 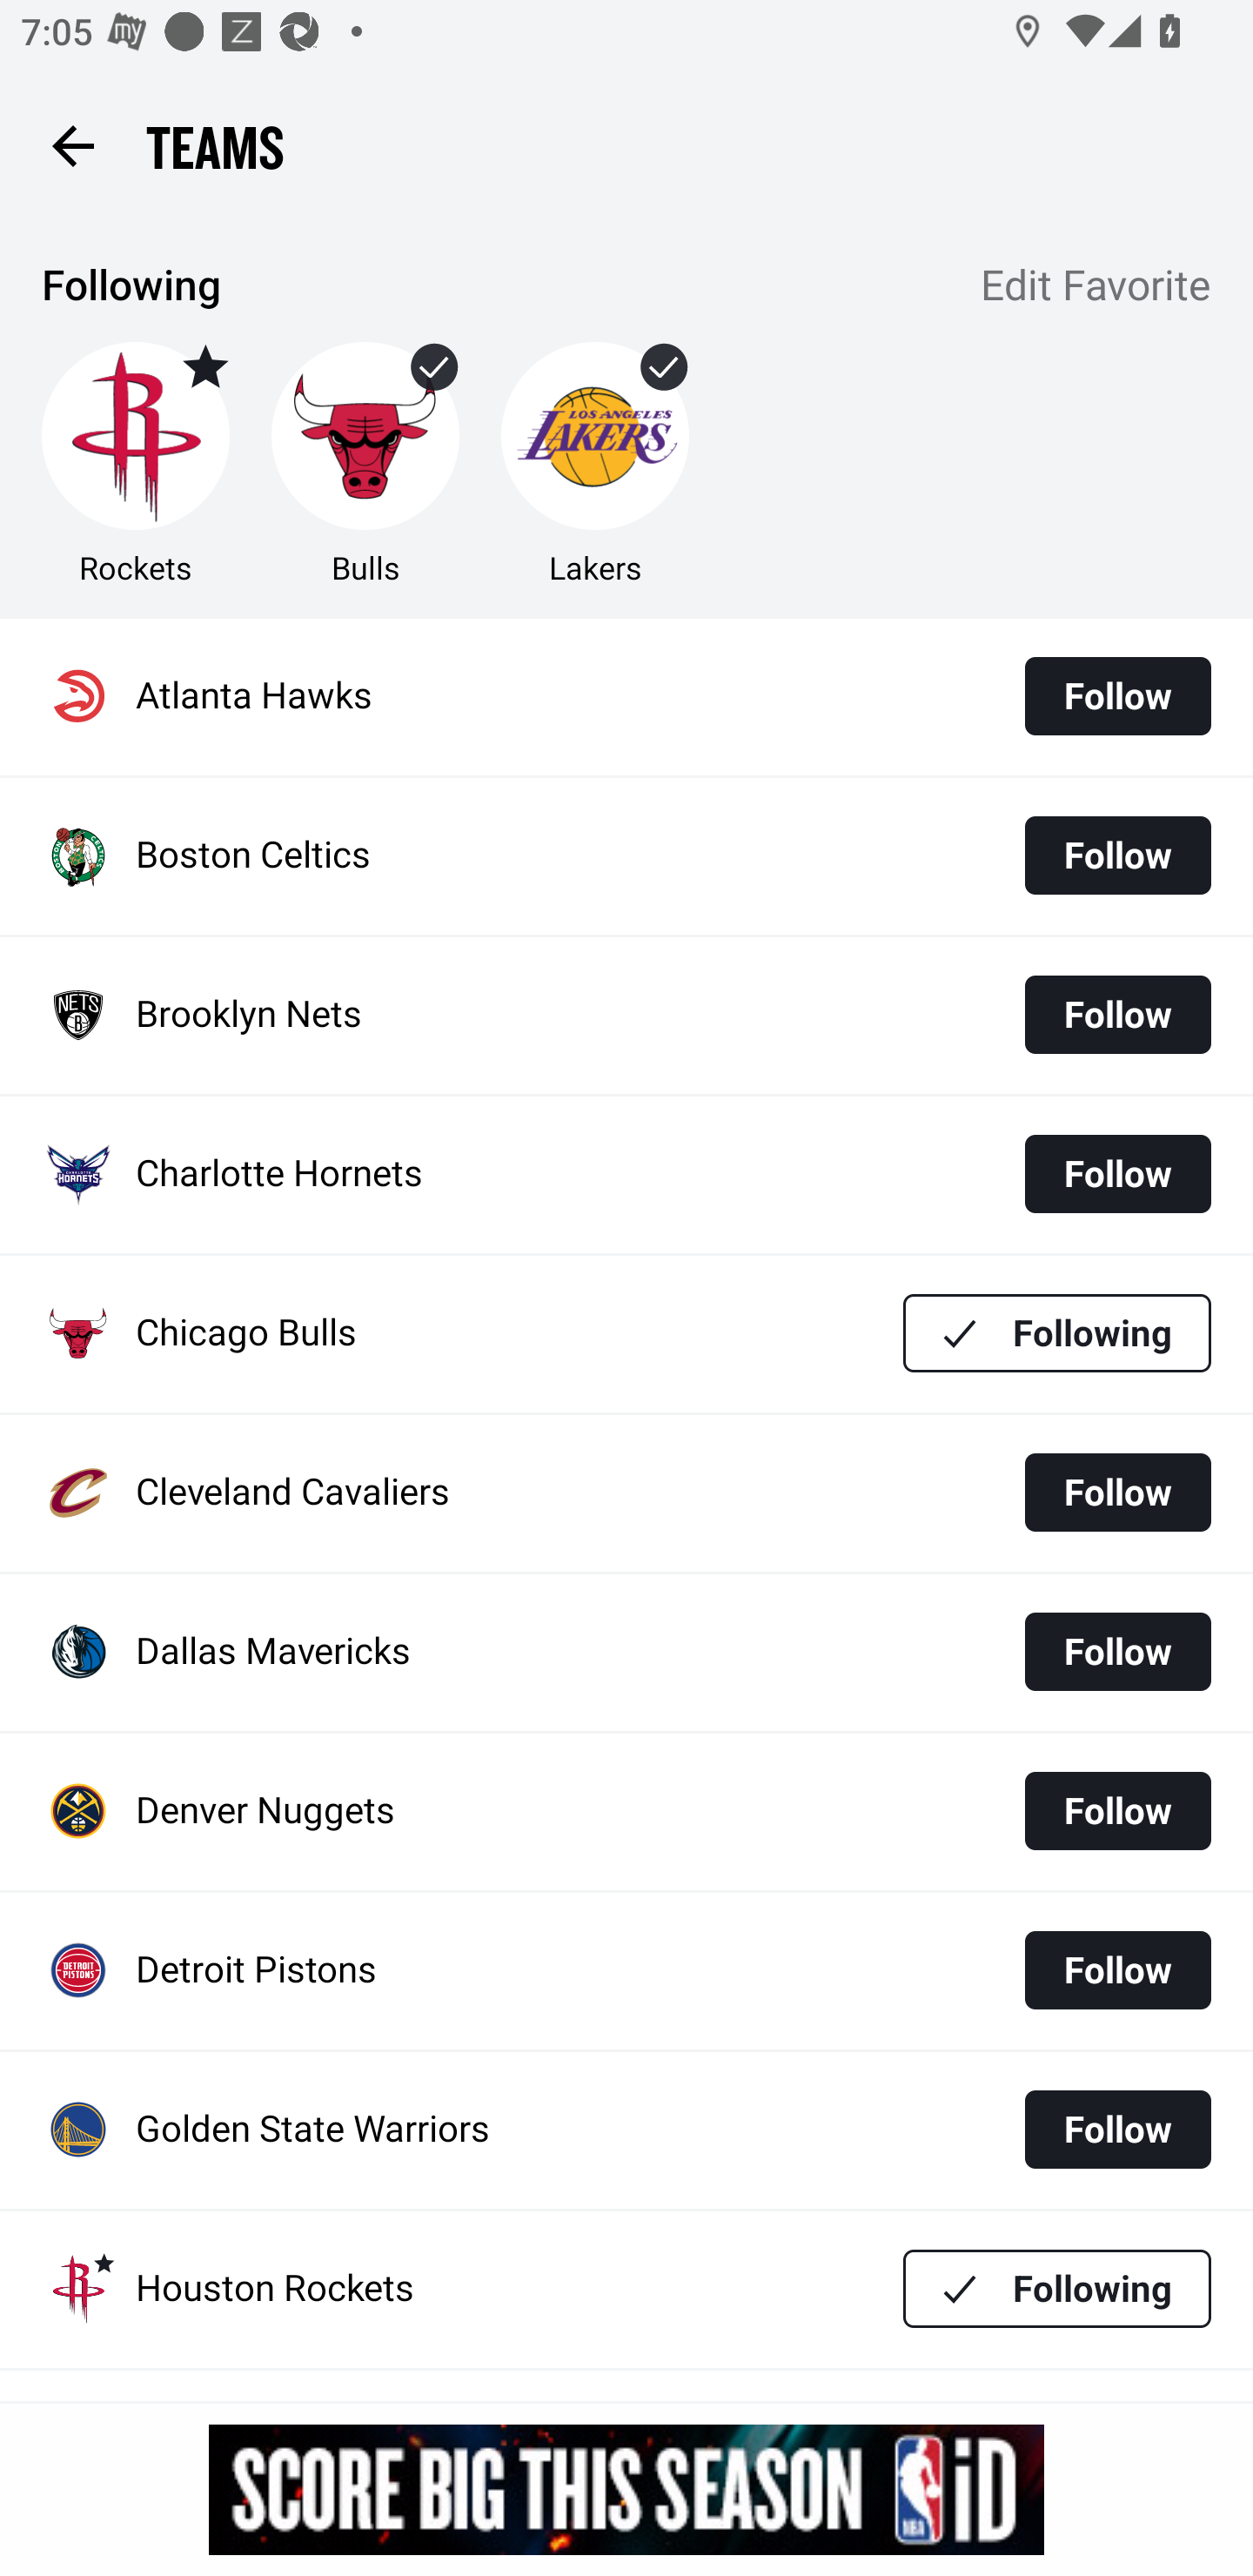 What do you see at coordinates (1117, 696) in the screenshot?
I see `Follow` at bounding box center [1117, 696].